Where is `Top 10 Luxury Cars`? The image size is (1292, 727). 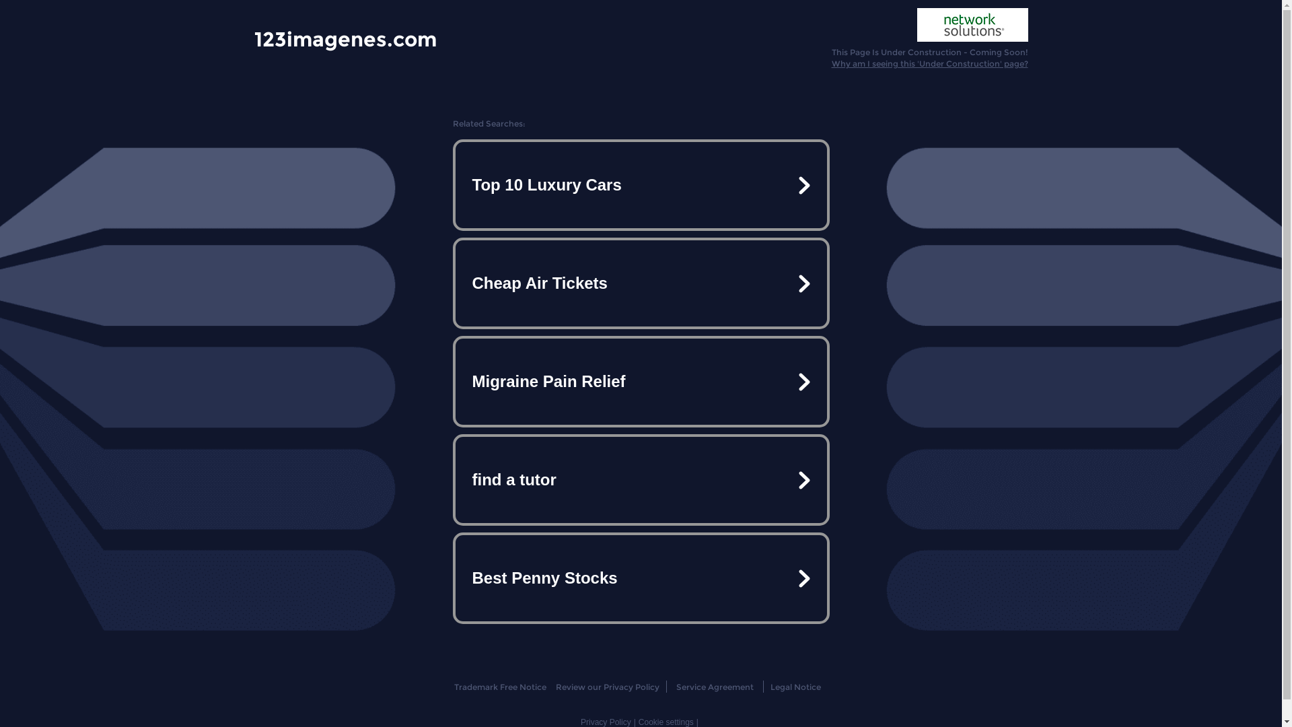 Top 10 Luxury Cars is located at coordinates (641, 185).